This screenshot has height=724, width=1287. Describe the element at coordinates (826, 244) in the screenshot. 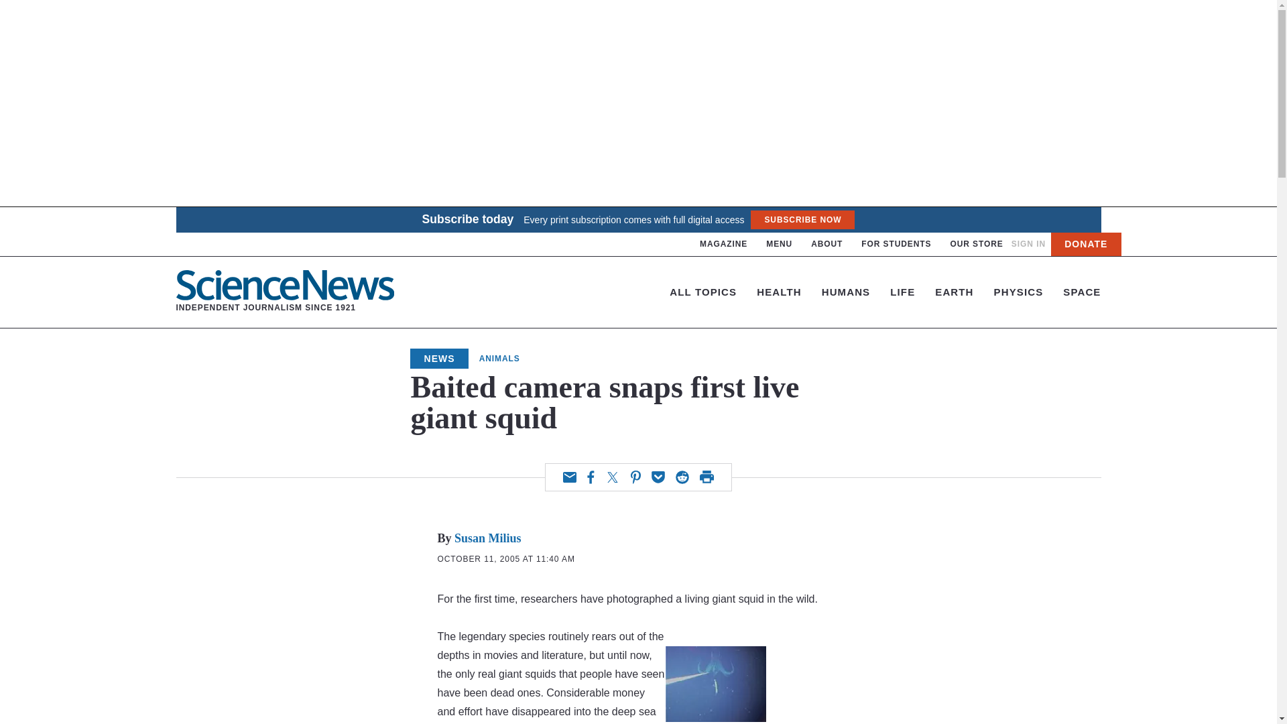

I see `SIGN IN` at that location.